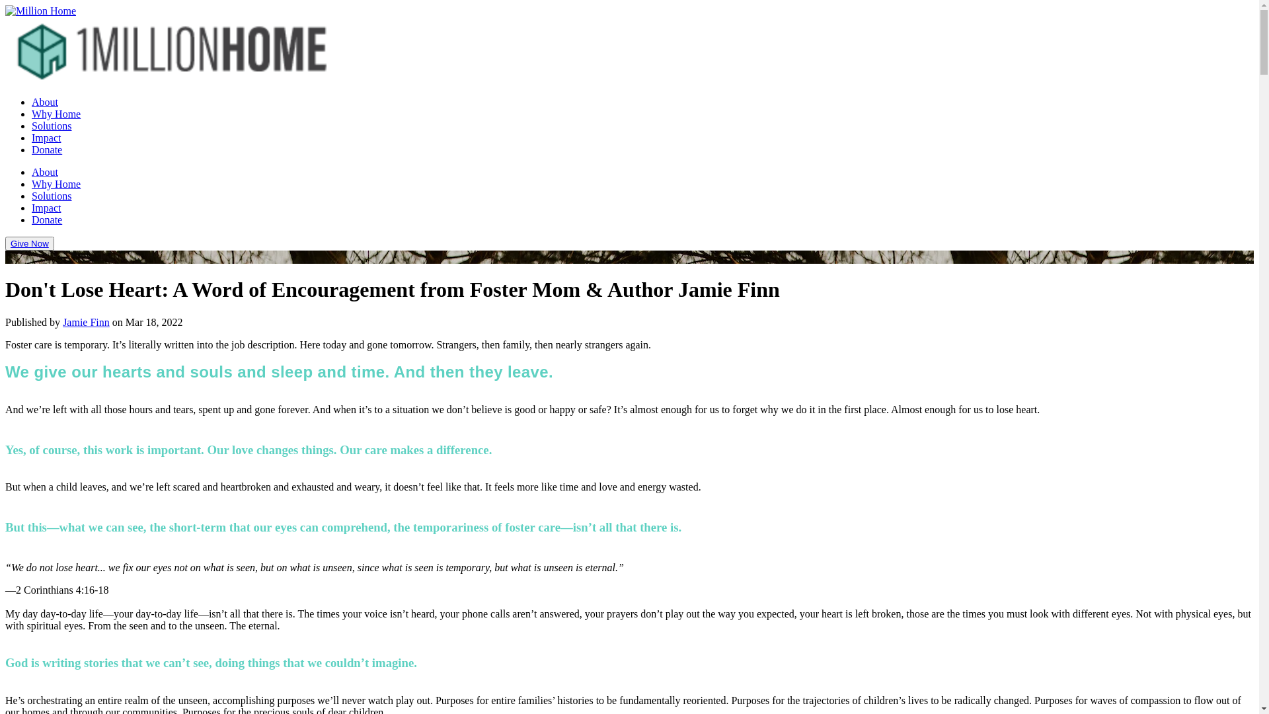 Image resolution: width=1269 pixels, height=714 pixels. I want to click on Solutions, so click(52, 196).